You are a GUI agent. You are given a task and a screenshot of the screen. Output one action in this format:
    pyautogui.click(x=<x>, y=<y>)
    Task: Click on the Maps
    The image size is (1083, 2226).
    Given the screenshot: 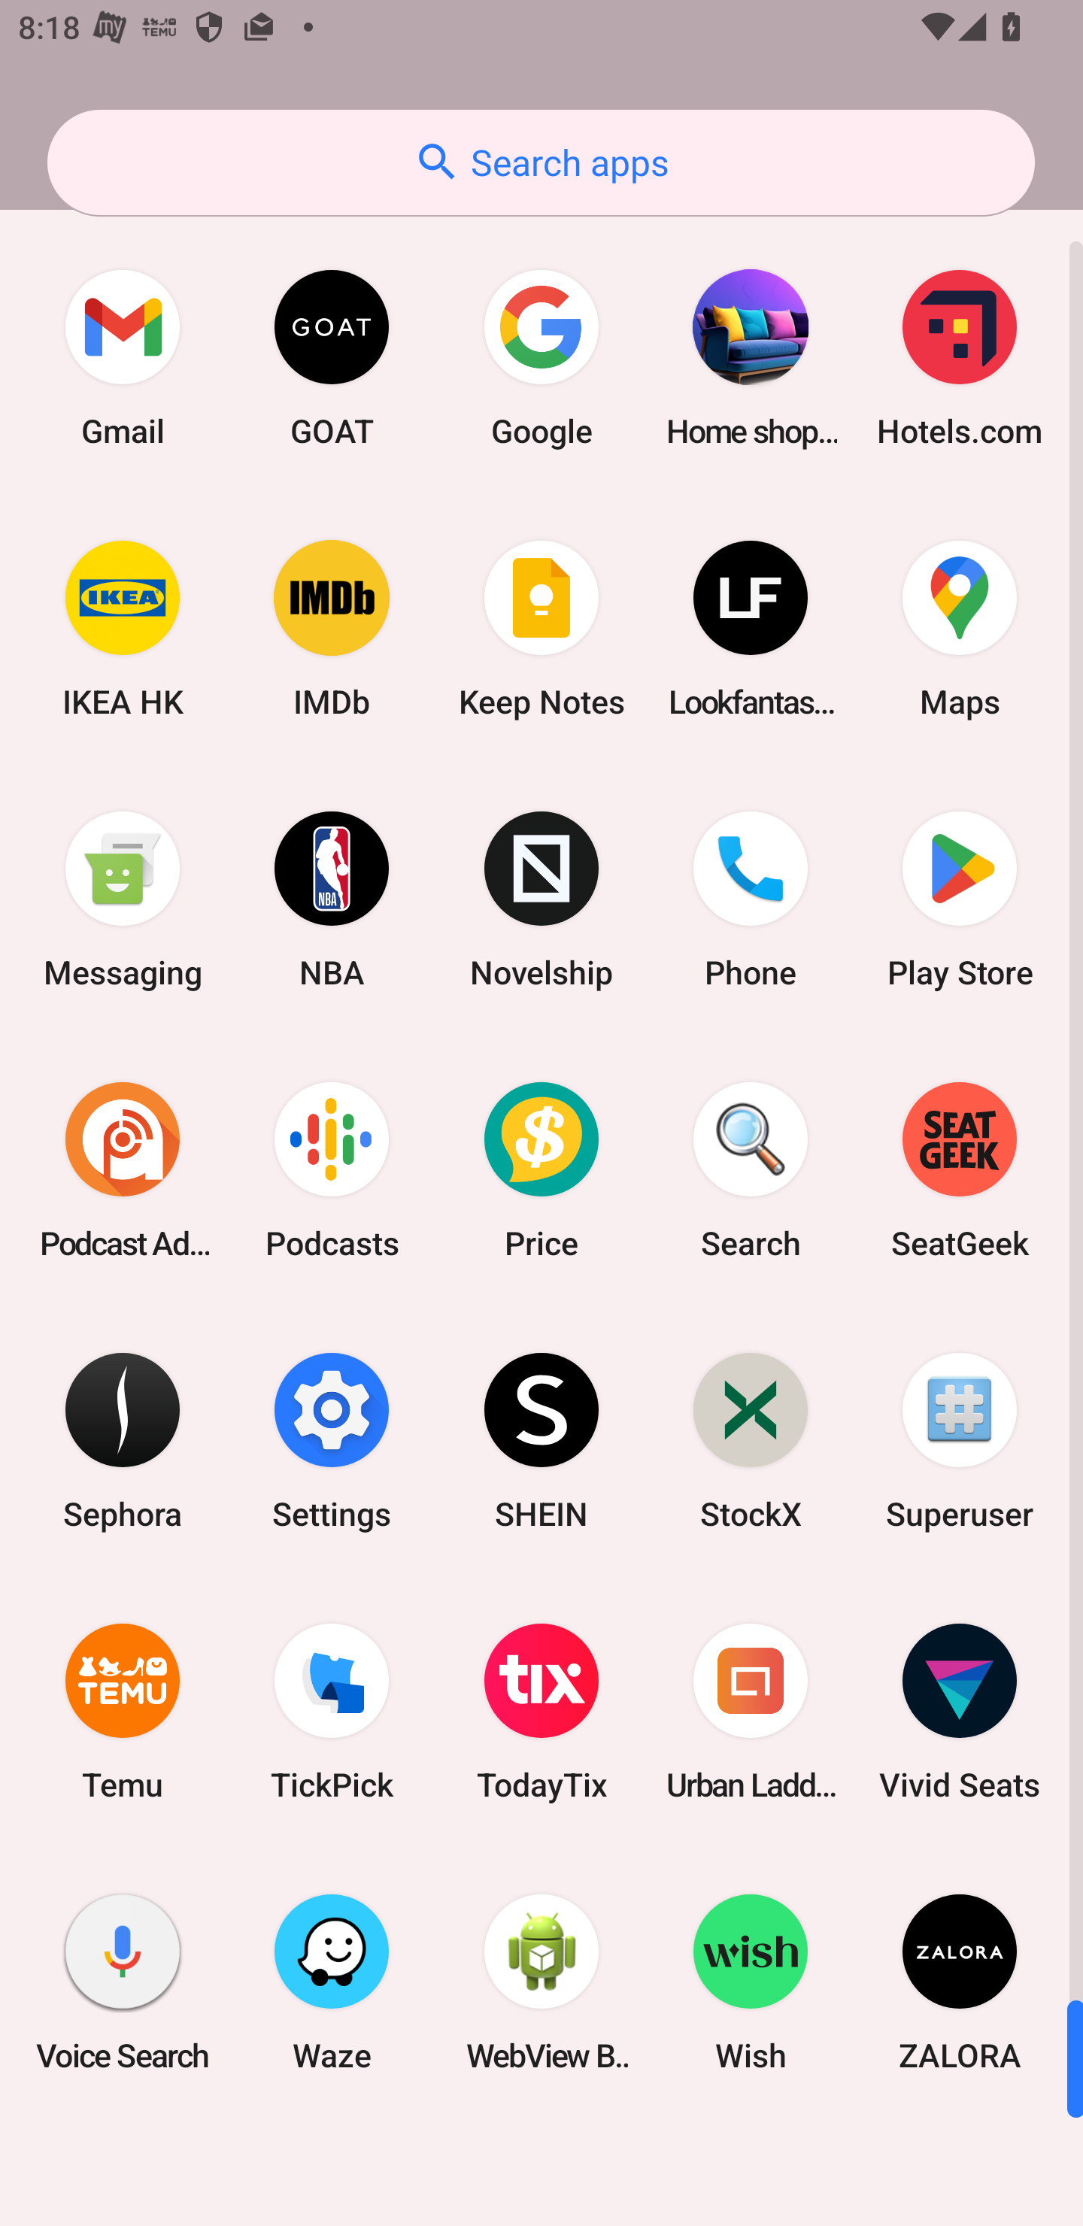 What is the action you would take?
    pyautogui.click(x=960, y=629)
    